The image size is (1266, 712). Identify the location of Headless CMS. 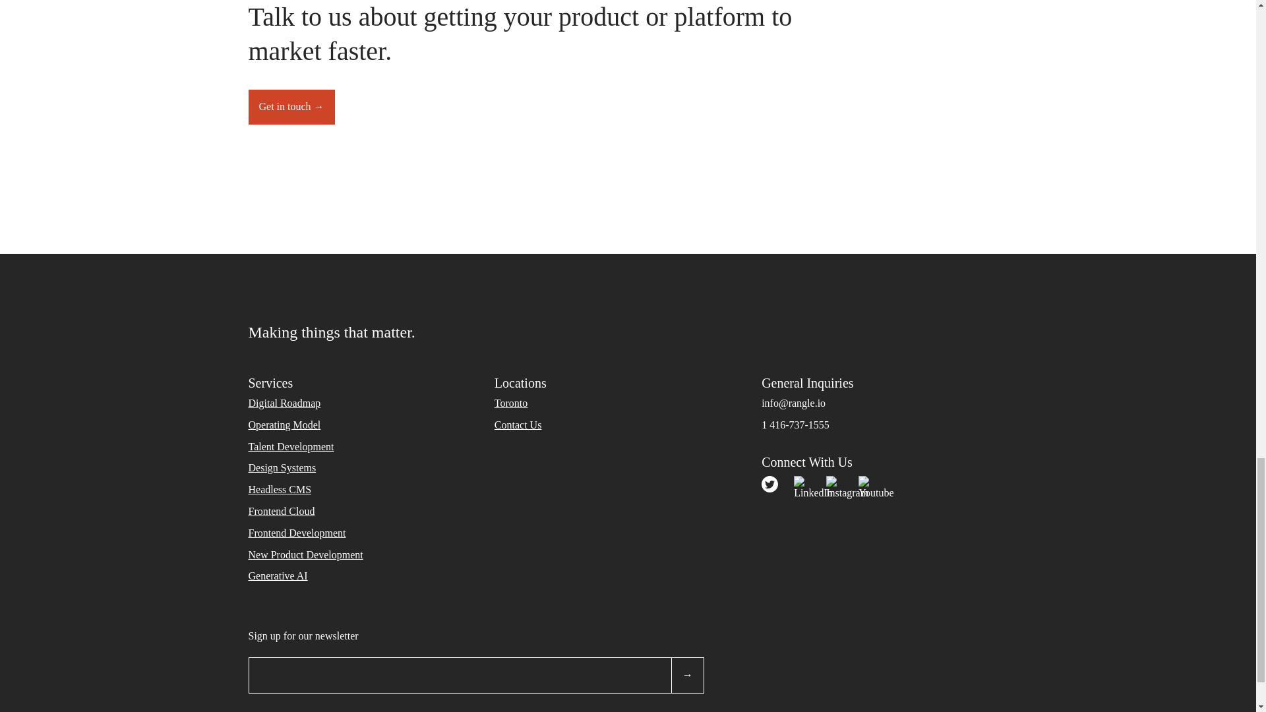
(280, 489).